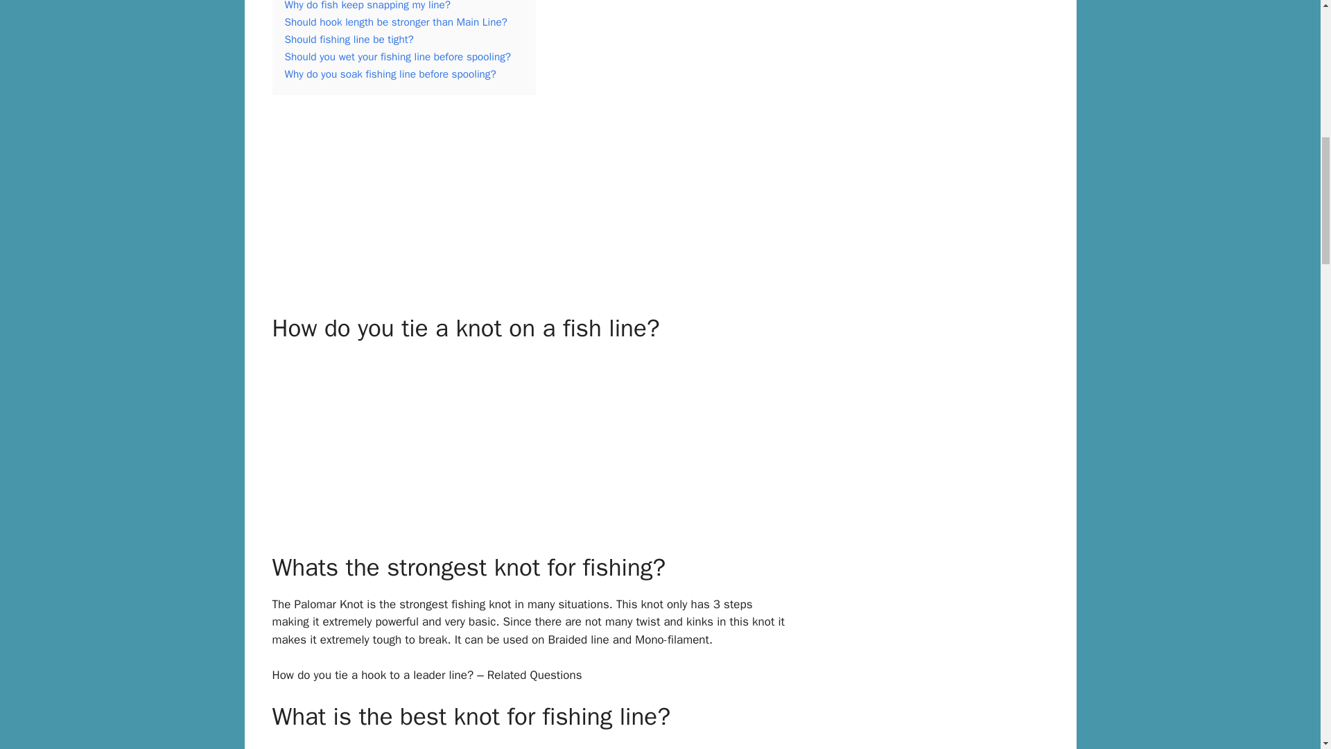 This screenshot has height=749, width=1331. What do you see at coordinates (530, 204) in the screenshot?
I see `How do you tie a weight and hook on a fishing line?` at bounding box center [530, 204].